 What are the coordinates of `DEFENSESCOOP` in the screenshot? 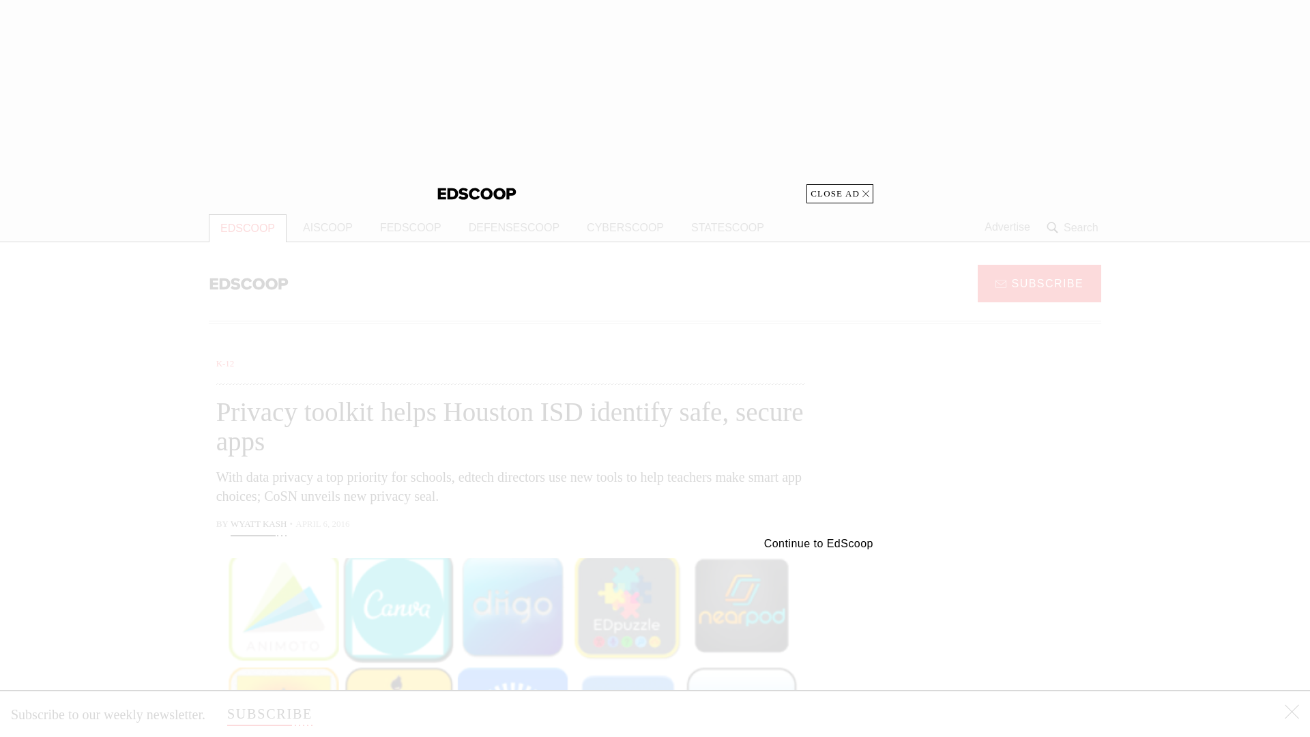 It's located at (513, 228).